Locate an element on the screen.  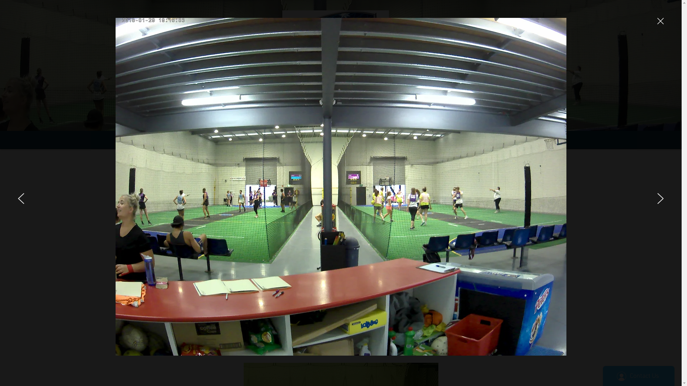
INFLATABLE PARK is located at coordinates (435, 140).